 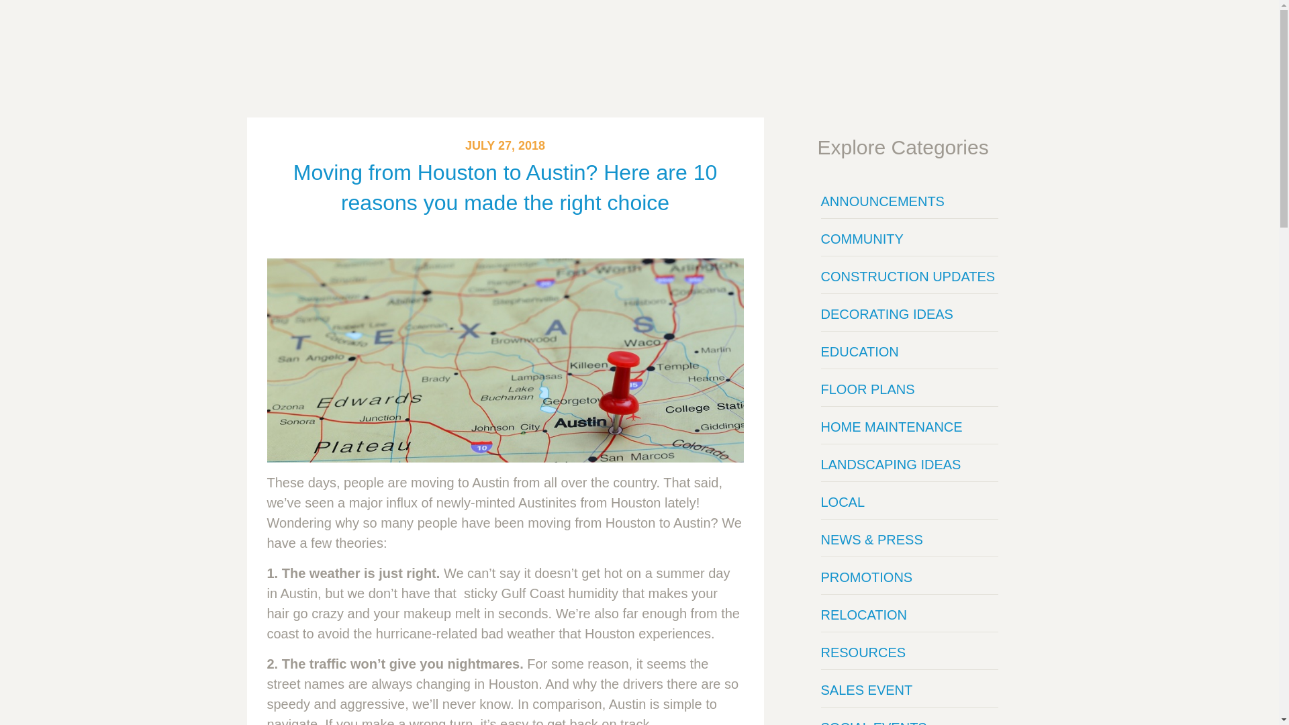 What do you see at coordinates (909, 577) in the screenshot?
I see `PROMOTIONS` at bounding box center [909, 577].